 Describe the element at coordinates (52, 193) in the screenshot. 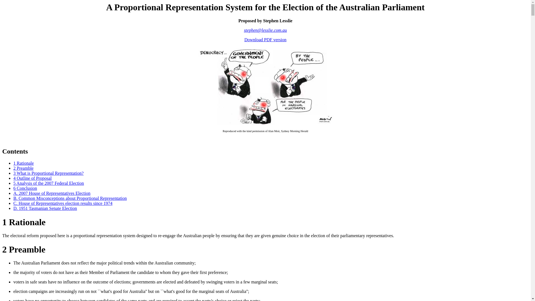

I see `A. 2007 House of Representatives Election` at that location.